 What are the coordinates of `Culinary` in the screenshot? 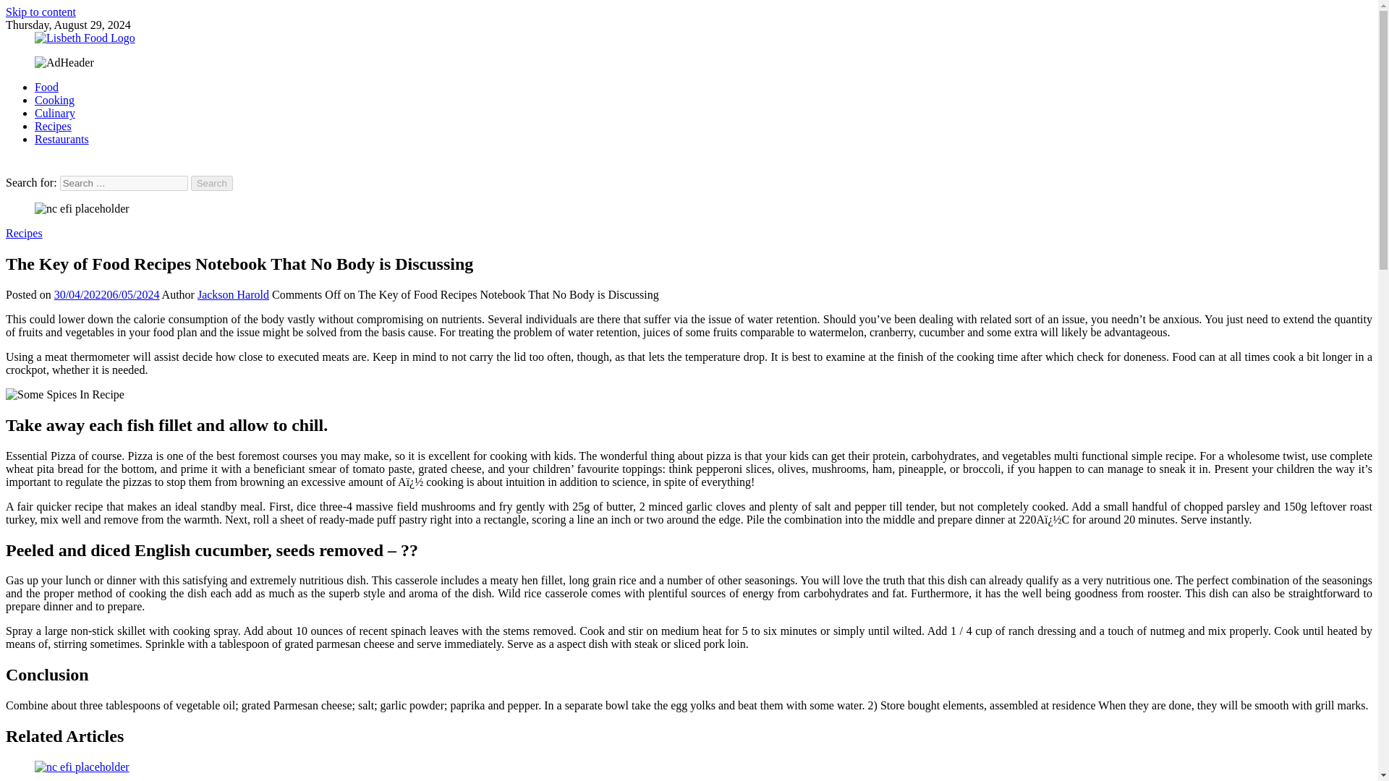 It's located at (55, 113).